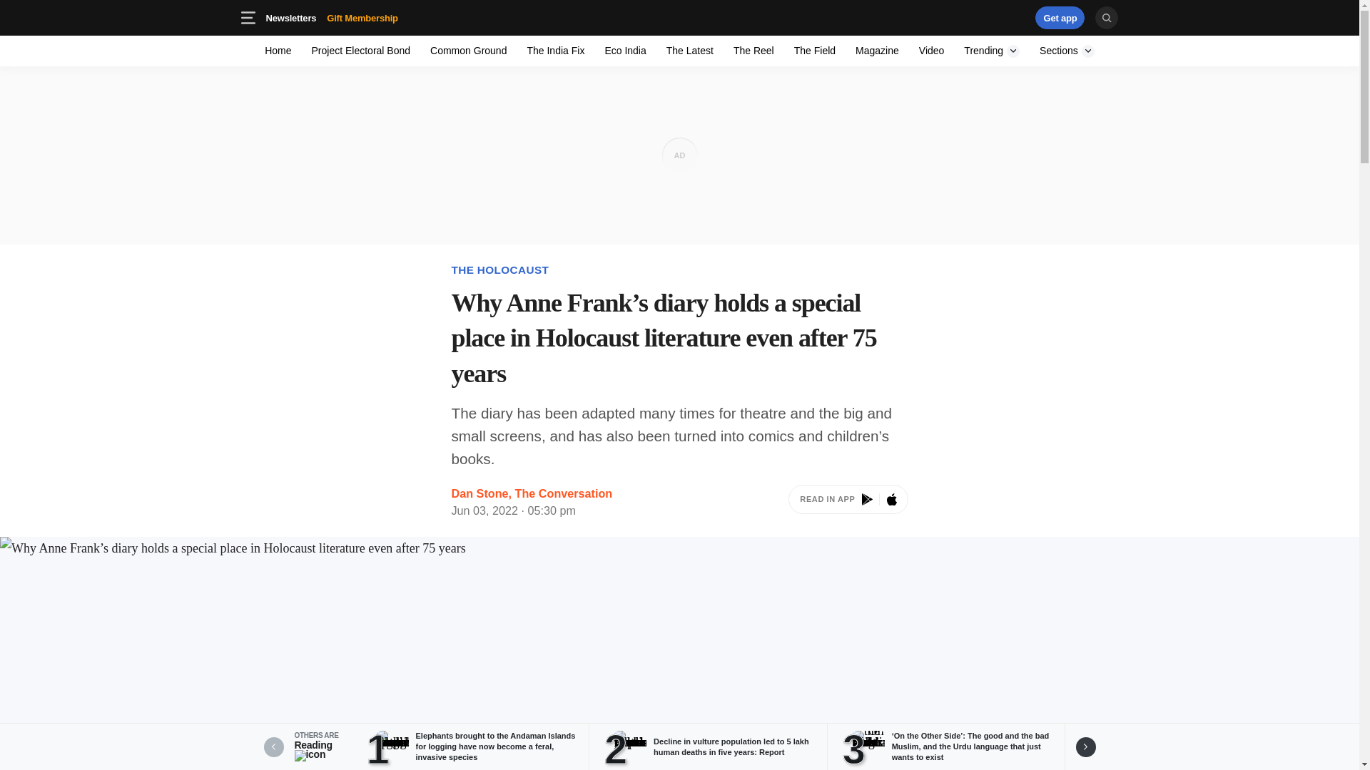 This screenshot has height=770, width=1370. What do you see at coordinates (679, 17) in the screenshot?
I see `Video` at bounding box center [679, 17].